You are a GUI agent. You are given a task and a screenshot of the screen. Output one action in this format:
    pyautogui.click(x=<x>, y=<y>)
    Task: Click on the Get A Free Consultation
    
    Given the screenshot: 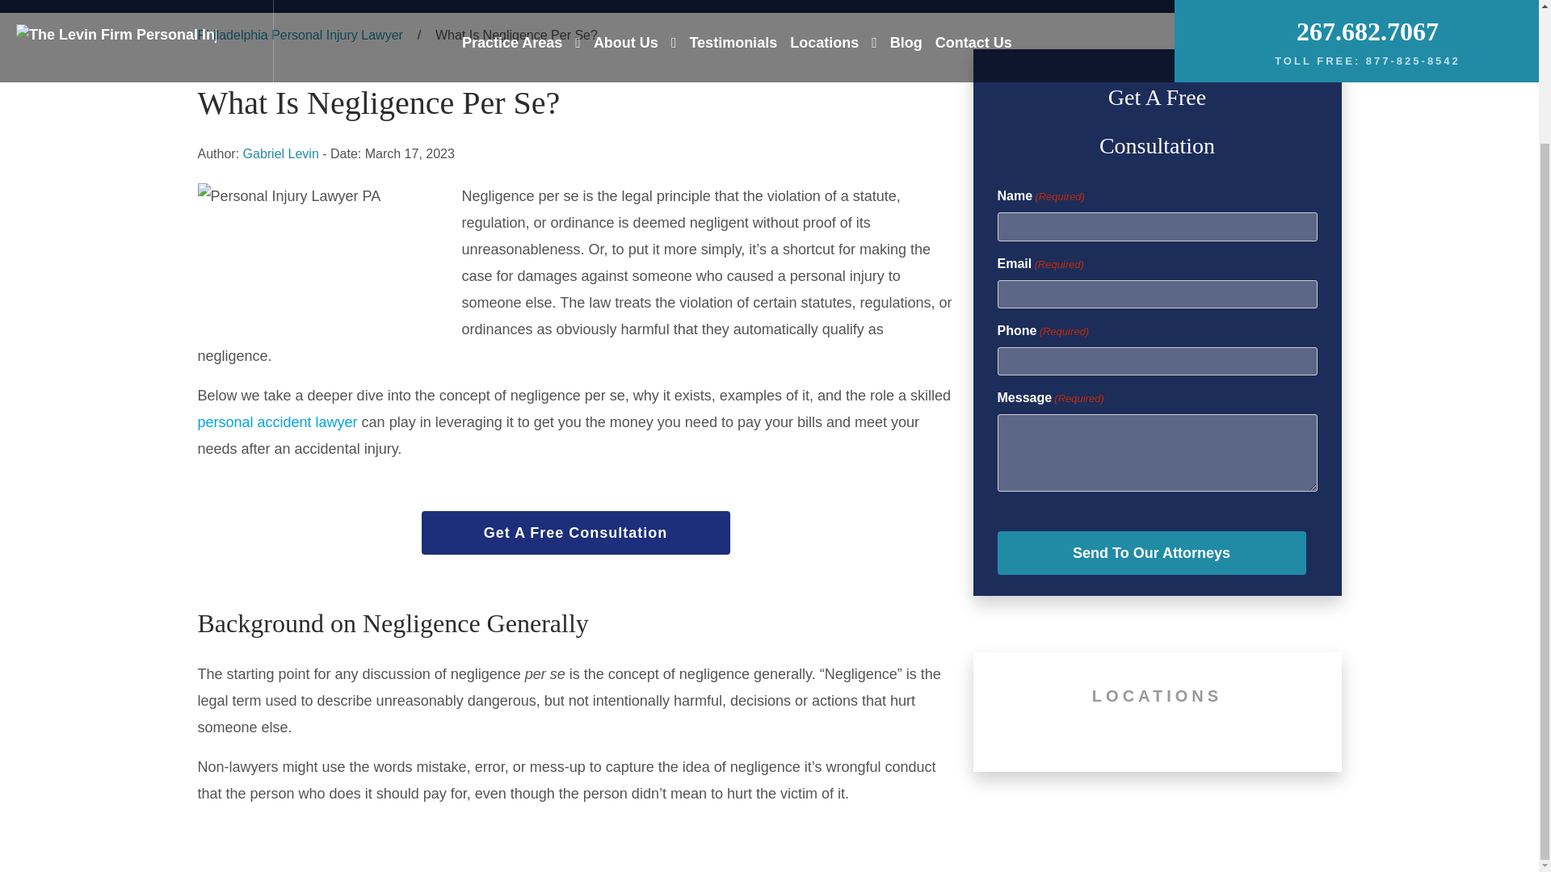 What is the action you would take?
    pyautogui.click(x=576, y=532)
    